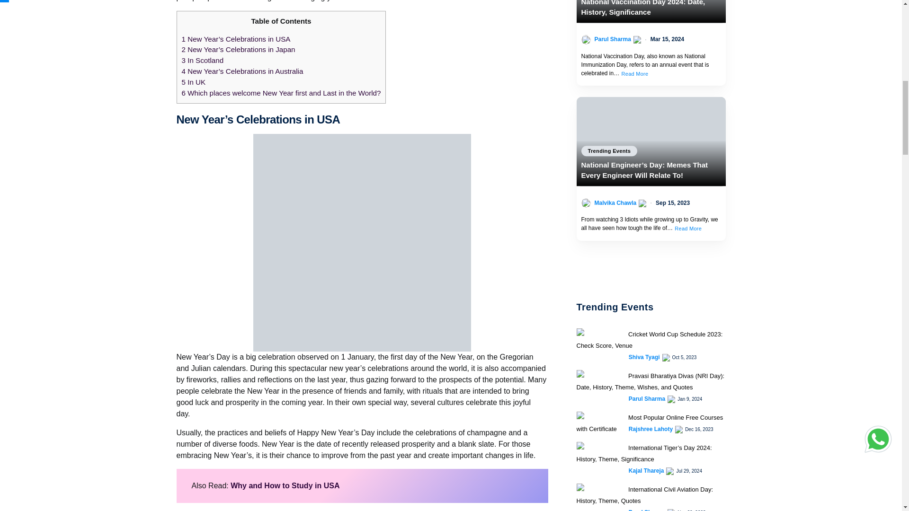 This screenshot has height=511, width=909. What do you see at coordinates (651, 429) in the screenshot?
I see `View all posts by Rajshree Lahoty` at bounding box center [651, 429].